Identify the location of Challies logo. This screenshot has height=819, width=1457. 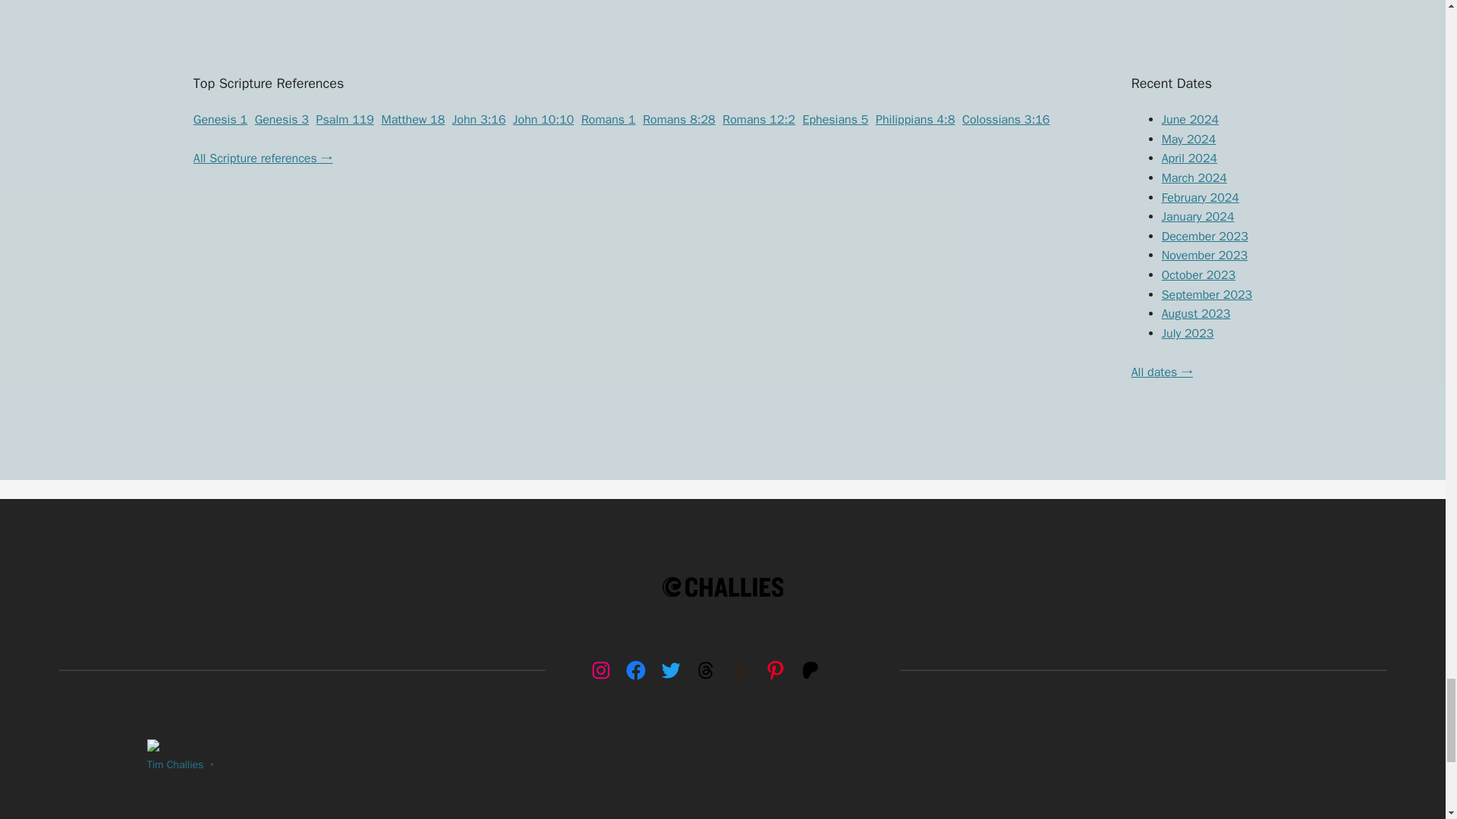
(722, 587).